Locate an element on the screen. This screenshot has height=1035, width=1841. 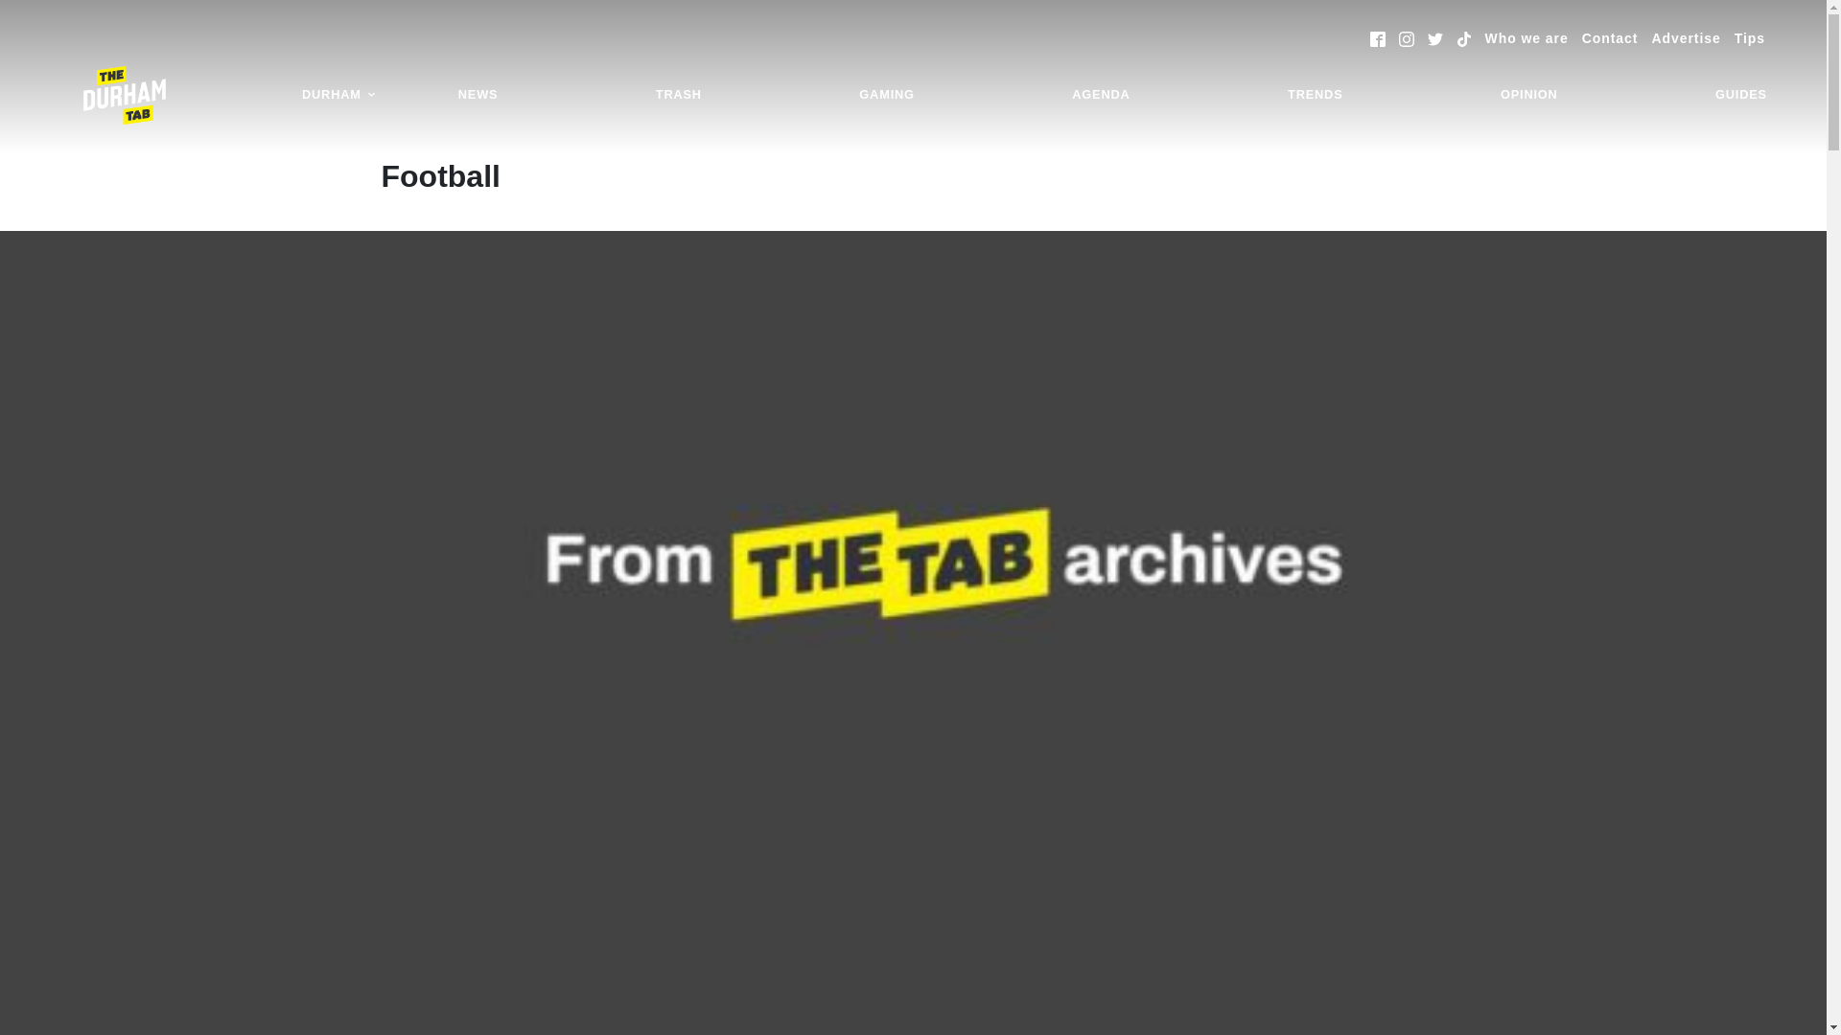
Tips is located at coordinates (1749, 38).